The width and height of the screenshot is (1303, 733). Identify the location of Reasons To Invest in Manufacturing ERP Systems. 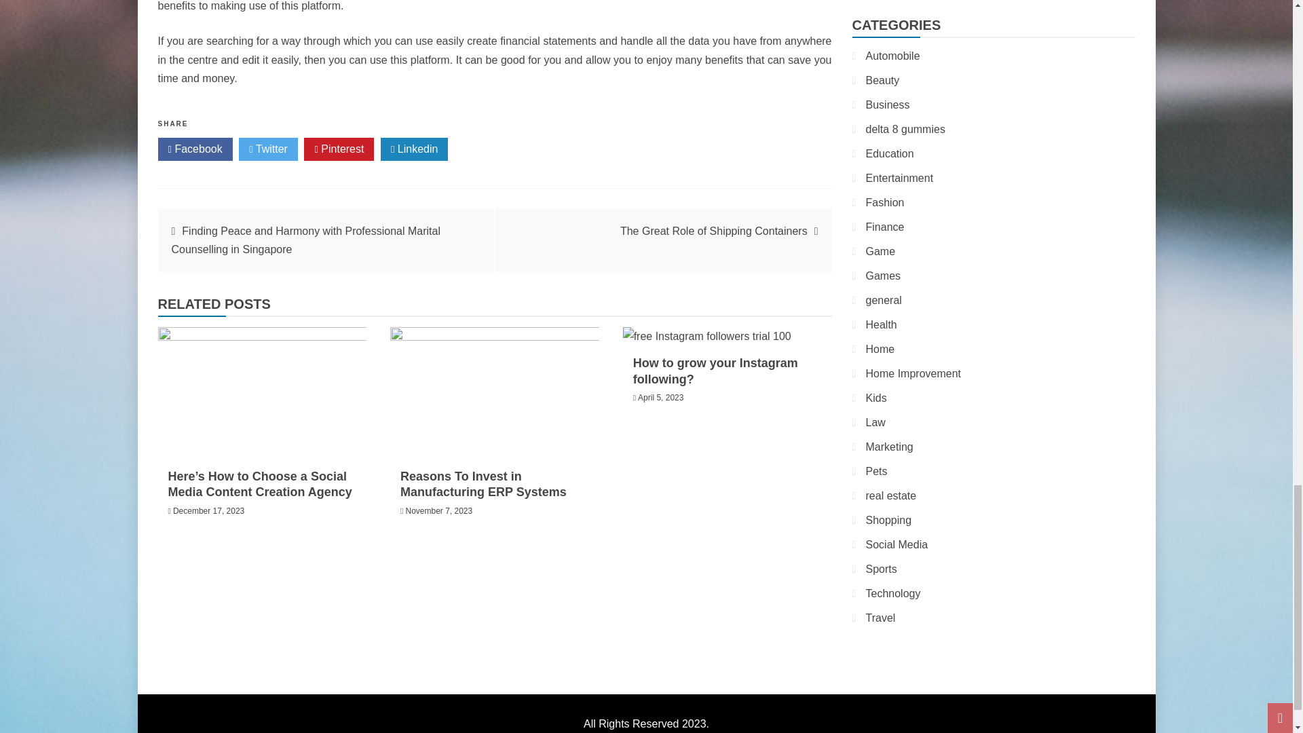
(483, 485).